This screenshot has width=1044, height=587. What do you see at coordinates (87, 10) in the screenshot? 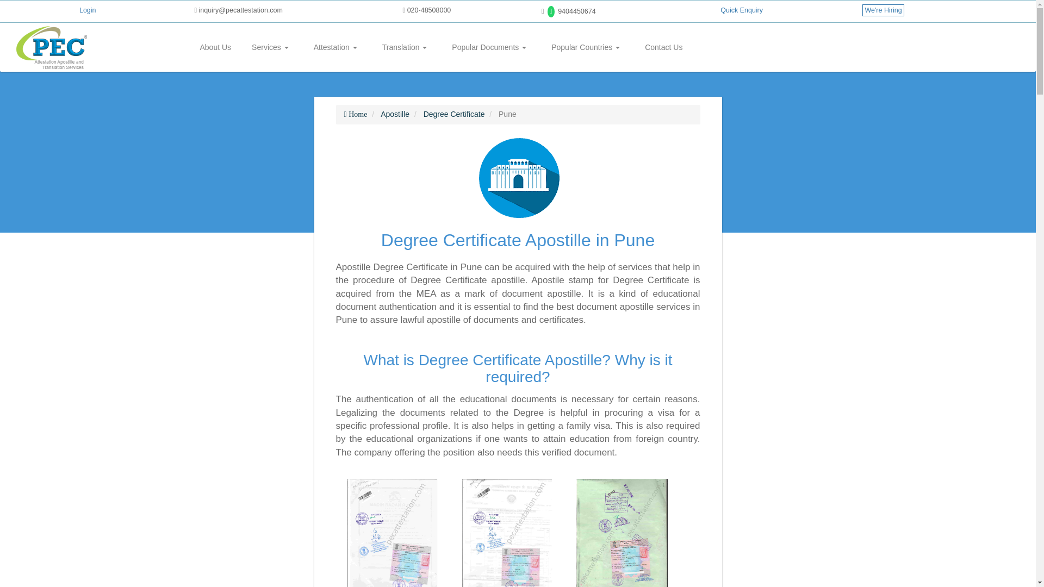
I see `Login` at bounding box center [87, 10].